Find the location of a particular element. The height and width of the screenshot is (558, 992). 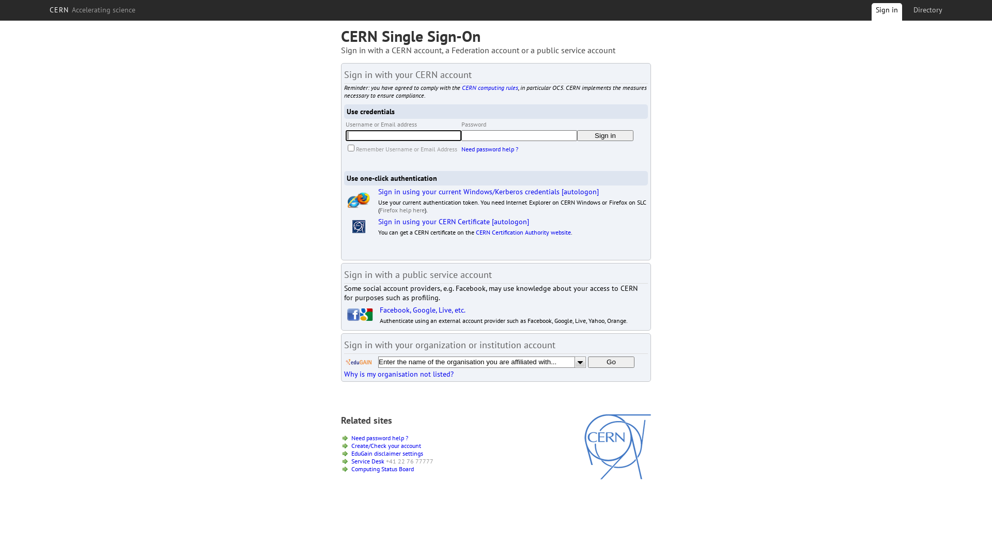

Go is located at coordinates (611, 362).